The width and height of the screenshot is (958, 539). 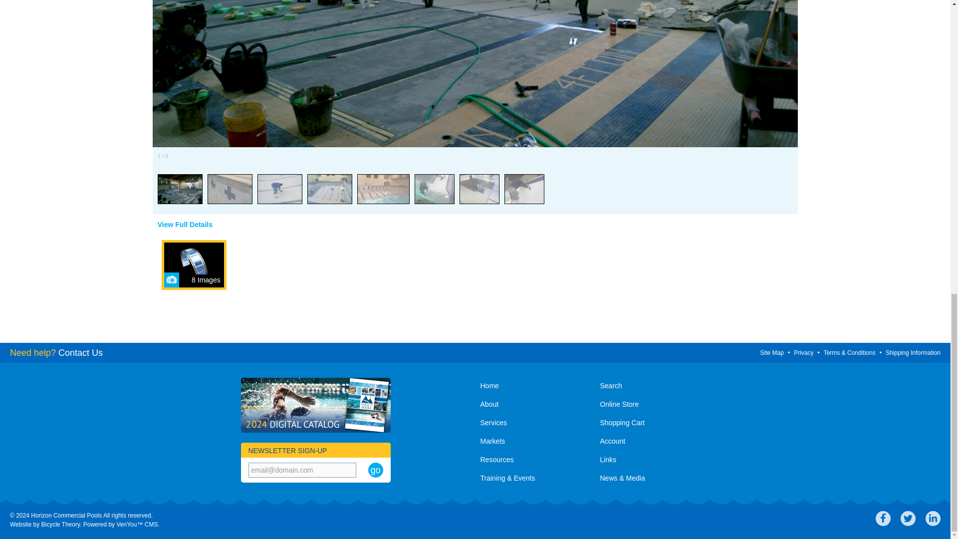 What do you see at coordinates (772, 352) in the screenshot?
I see `View Site Map Page` at bounding box center [772, 352].